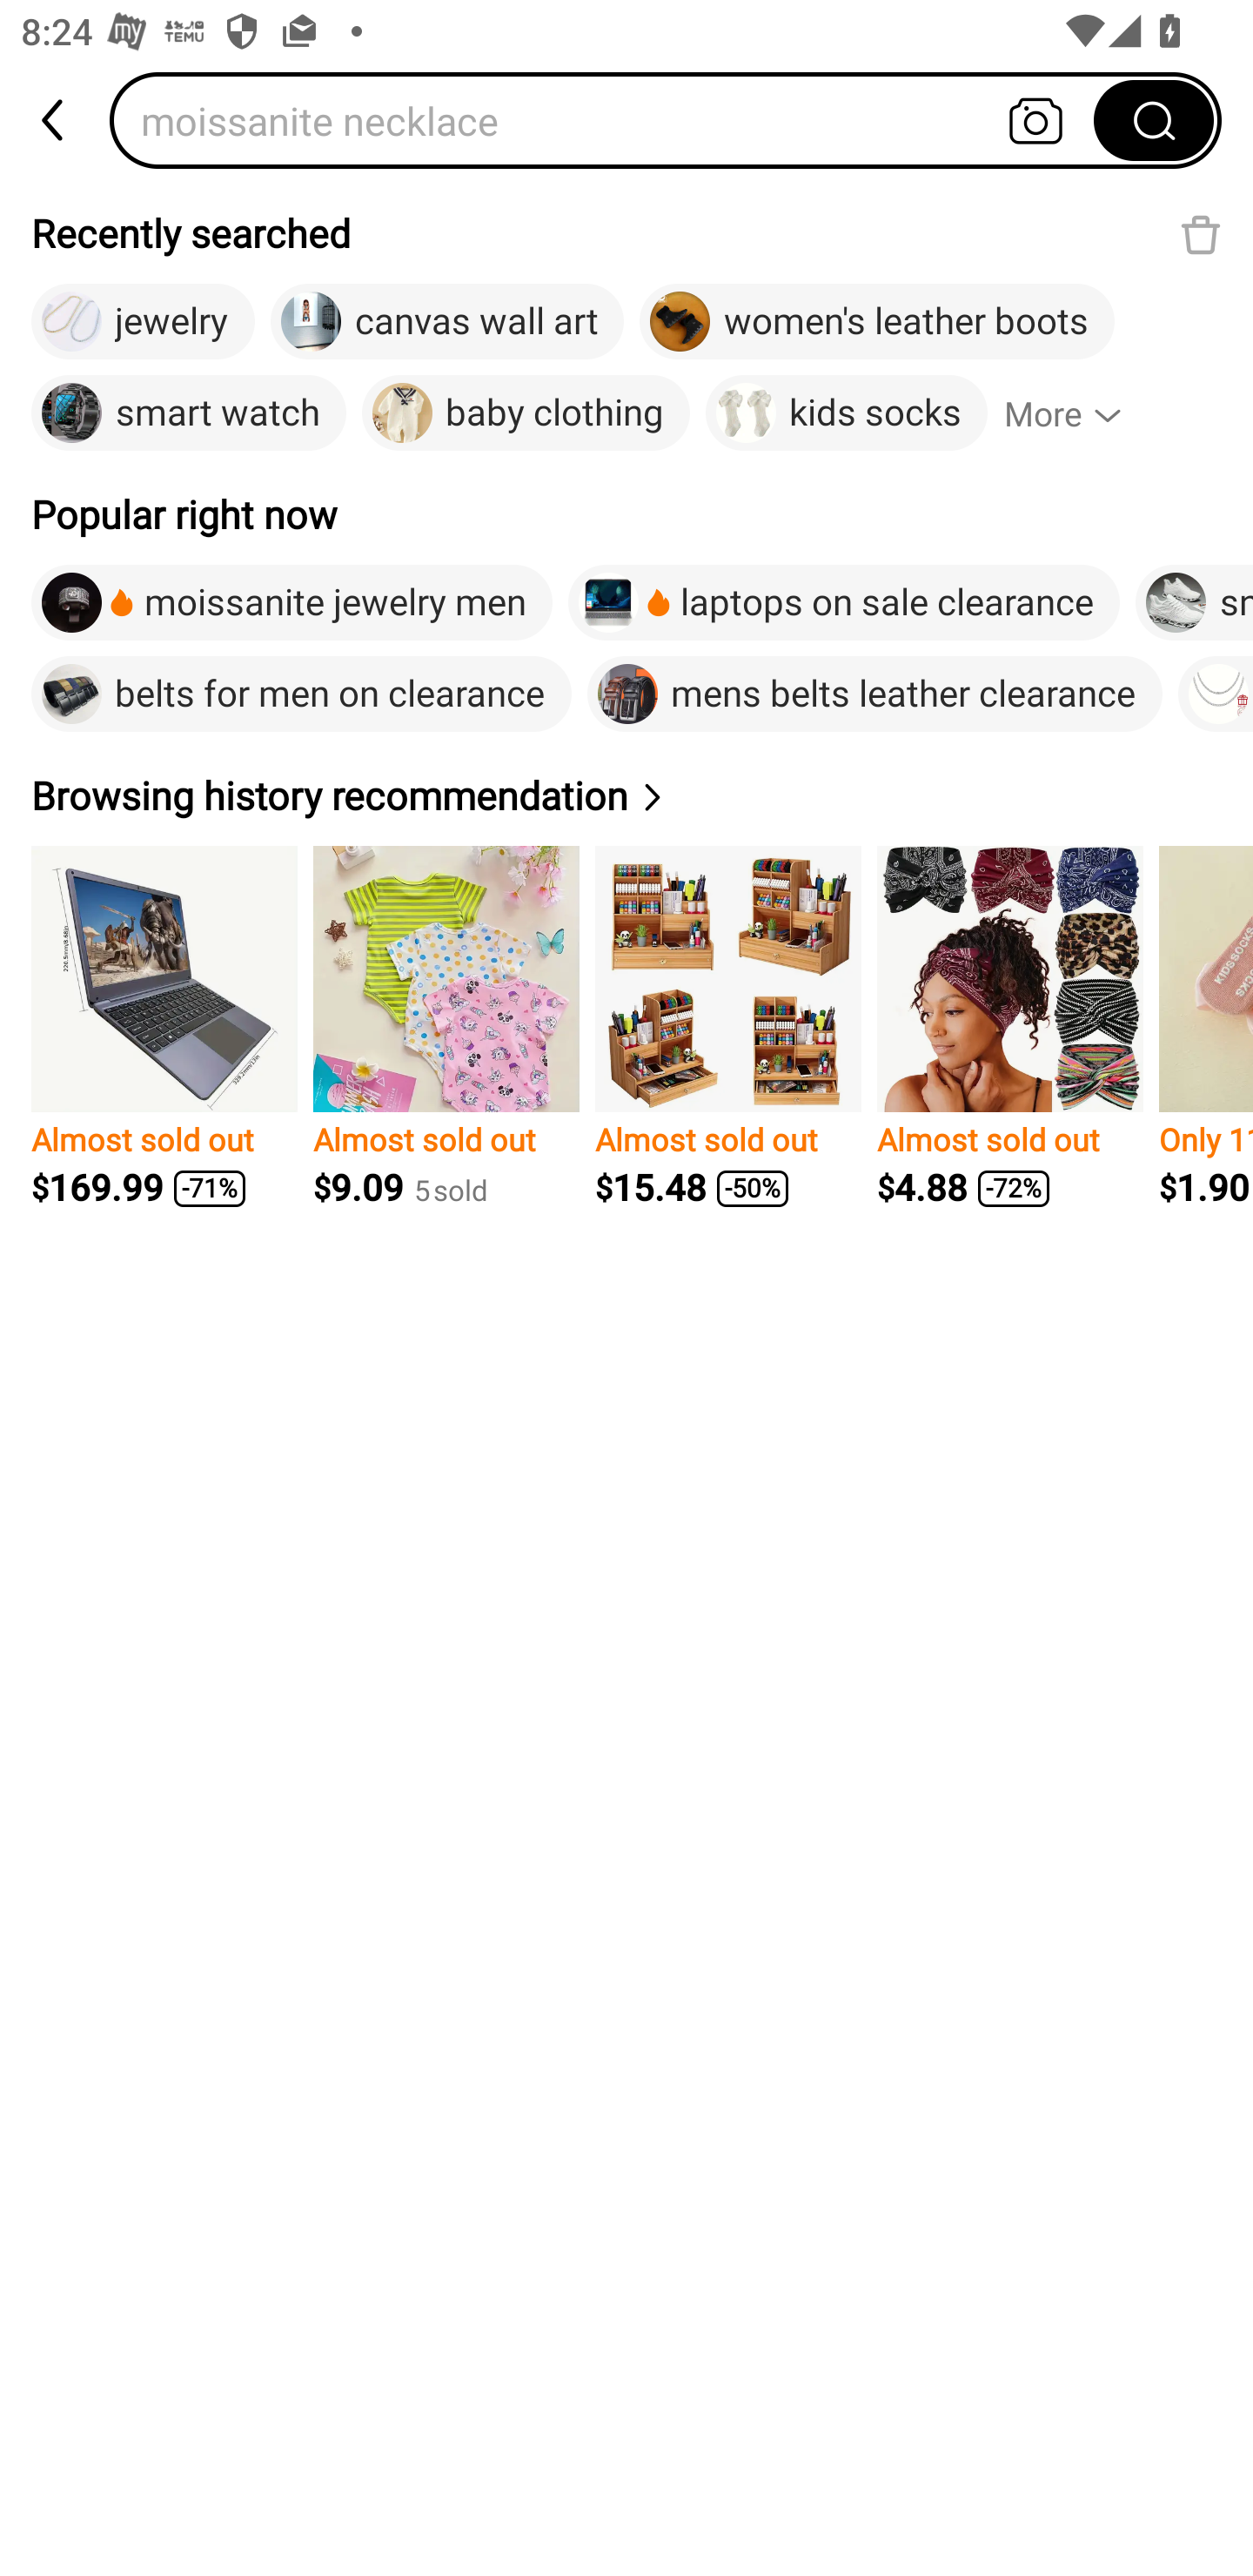  What do you see at coordinates (1201, 234) in the screenshot?
I see `Delete recent search` at bounding box center [1201, 234].